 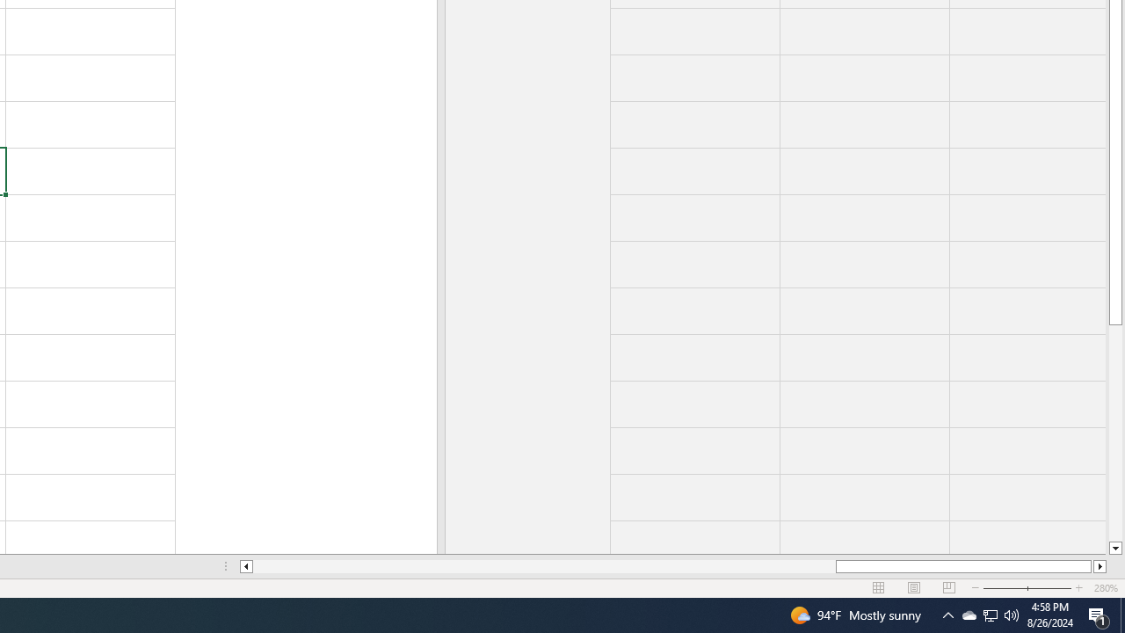 I want to click on Column right, so click(x=1100, y=566).